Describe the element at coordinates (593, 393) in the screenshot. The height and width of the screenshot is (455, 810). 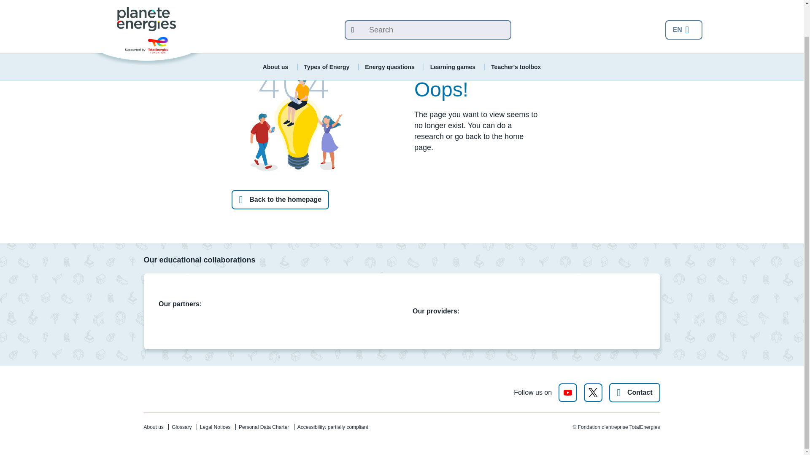
I see `Follow us on X` at that location.